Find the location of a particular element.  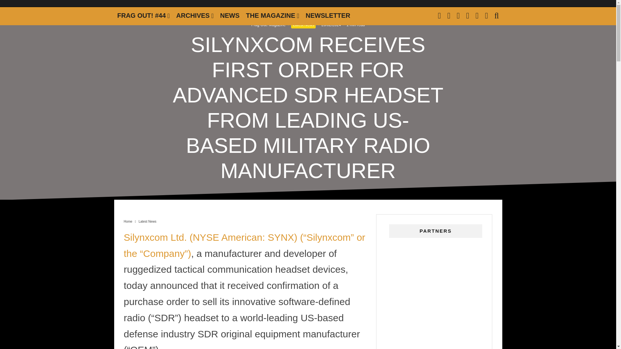

ARCHIVES is located at coordinates (195, 16).